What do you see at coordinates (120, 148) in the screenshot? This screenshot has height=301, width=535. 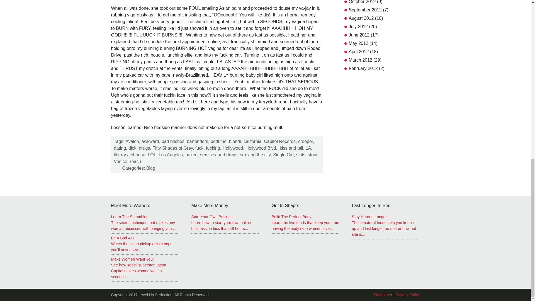 I see `dating` at bounding box center [120, 148].